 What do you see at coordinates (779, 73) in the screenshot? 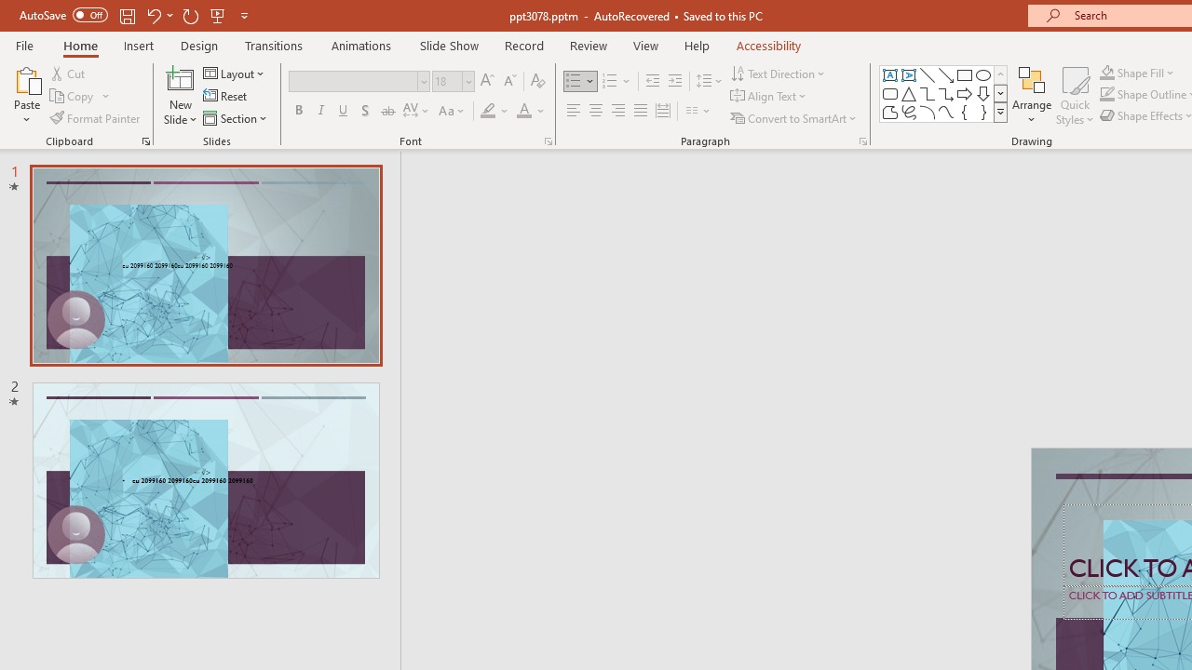
I see `Text Direction` at bounding box center [779, 73].